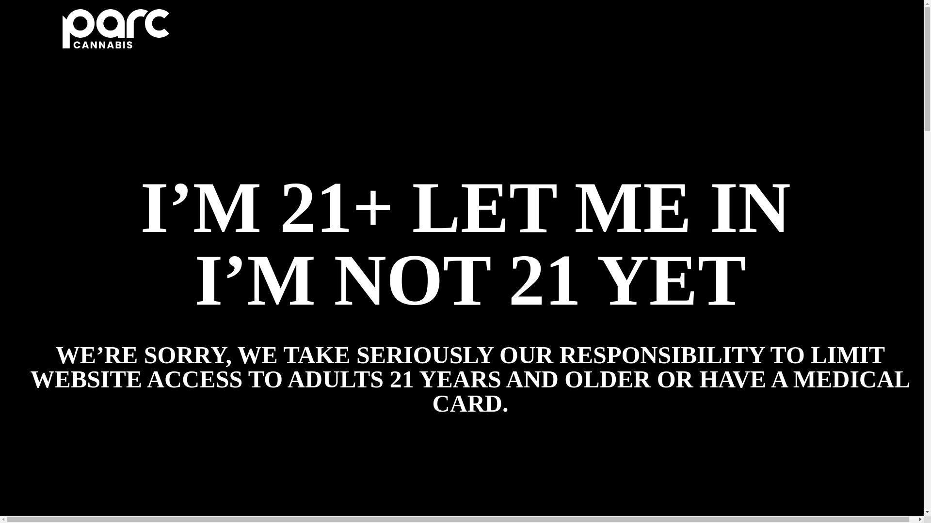  I want to click on HOME, so click(565, 34).